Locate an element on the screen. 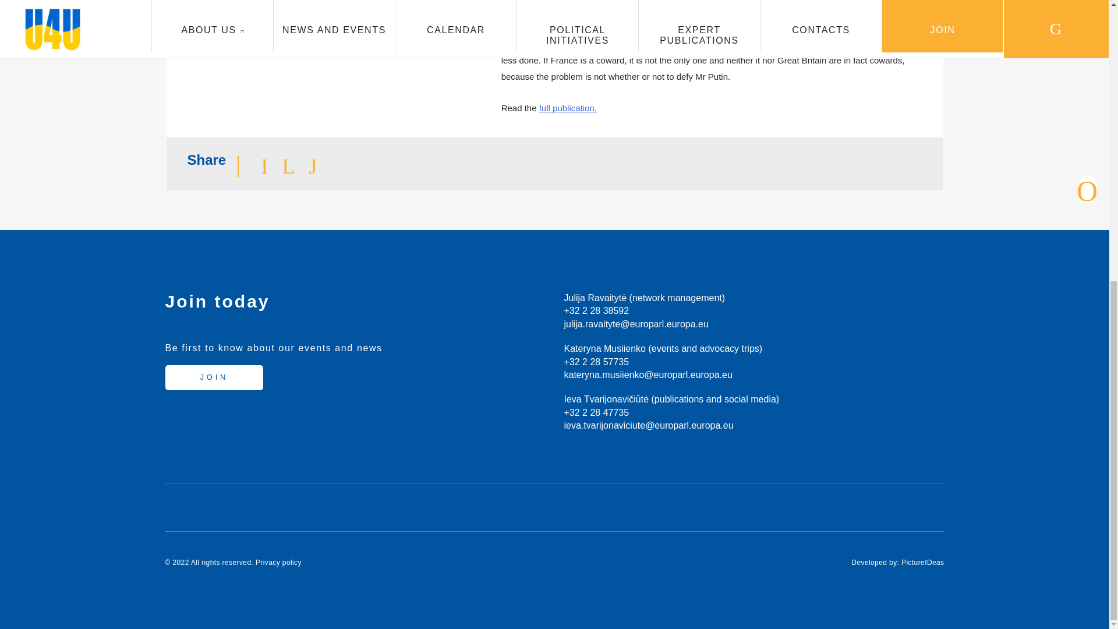  Privacy policy is located at coordinates (278, 563).